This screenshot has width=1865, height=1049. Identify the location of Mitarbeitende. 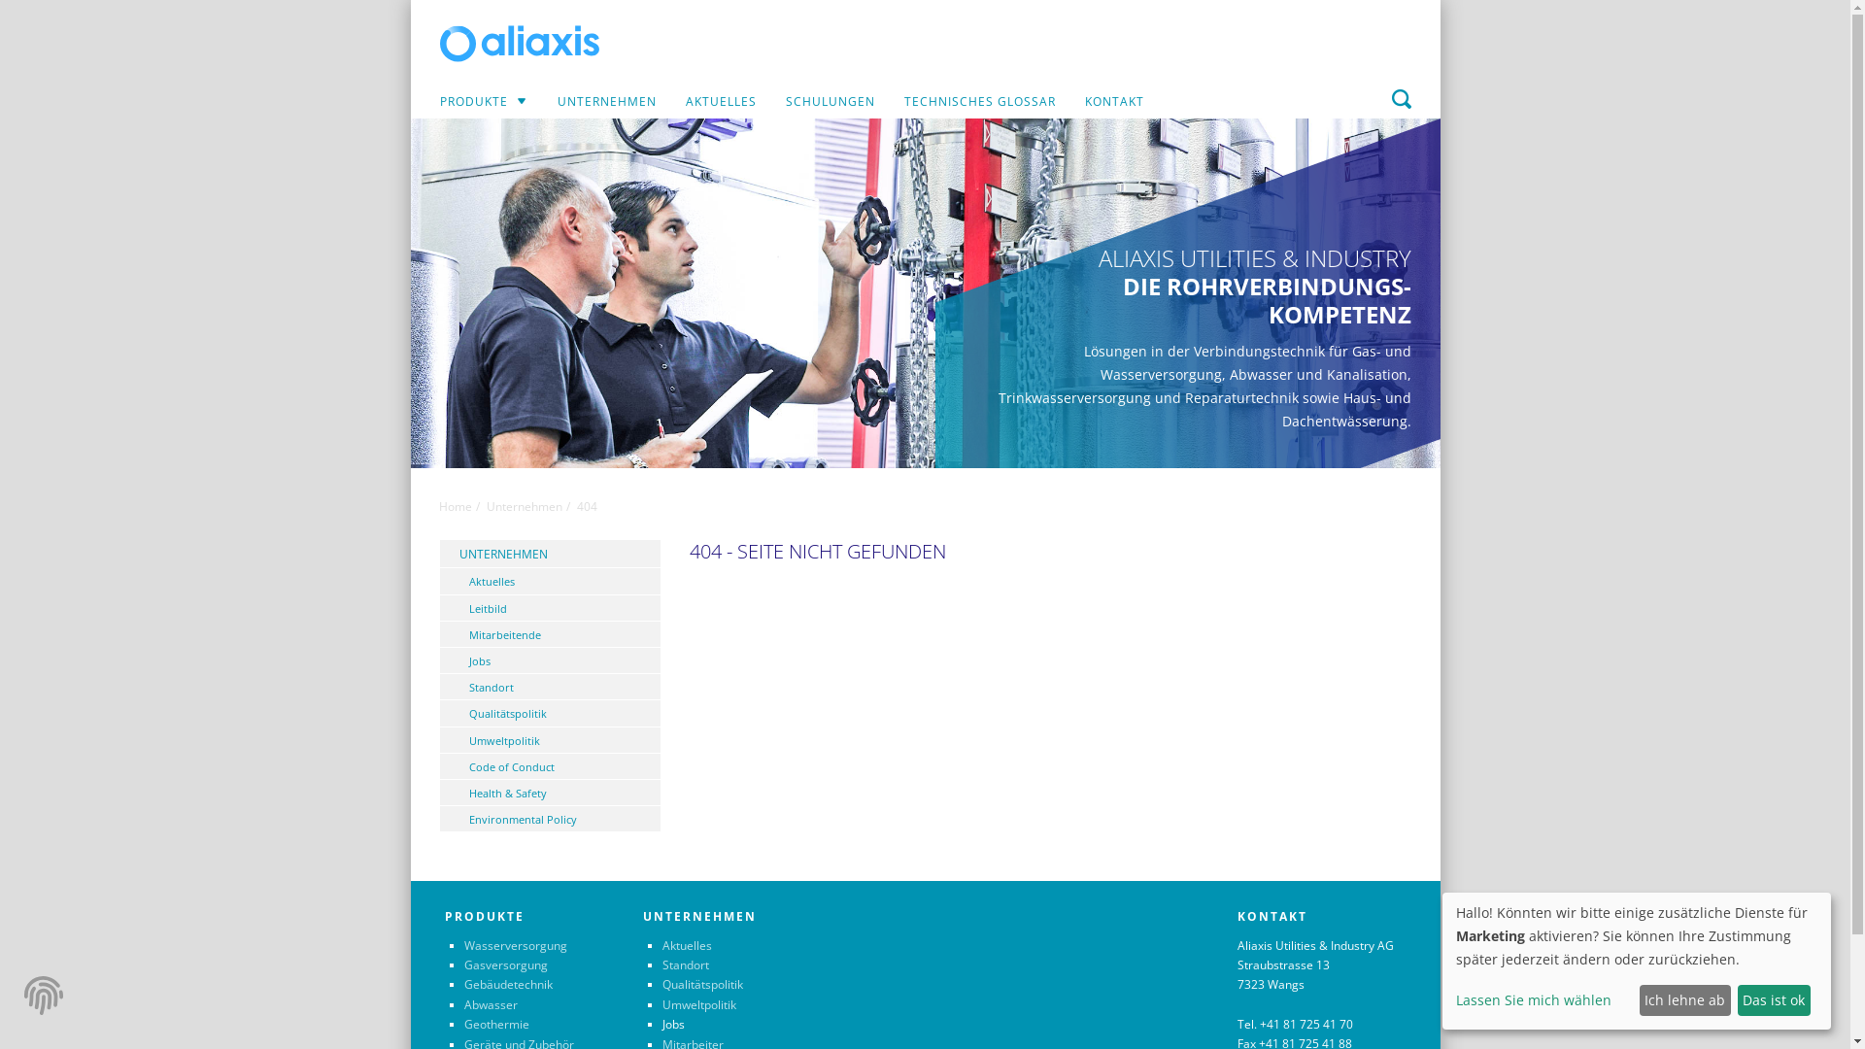
(550, 635).